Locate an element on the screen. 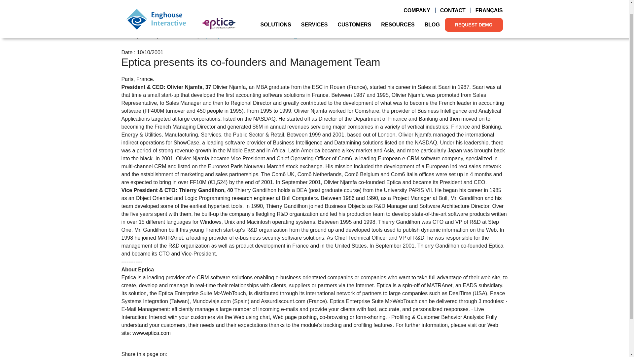  COMPANY is located at coordinates (417, 2).